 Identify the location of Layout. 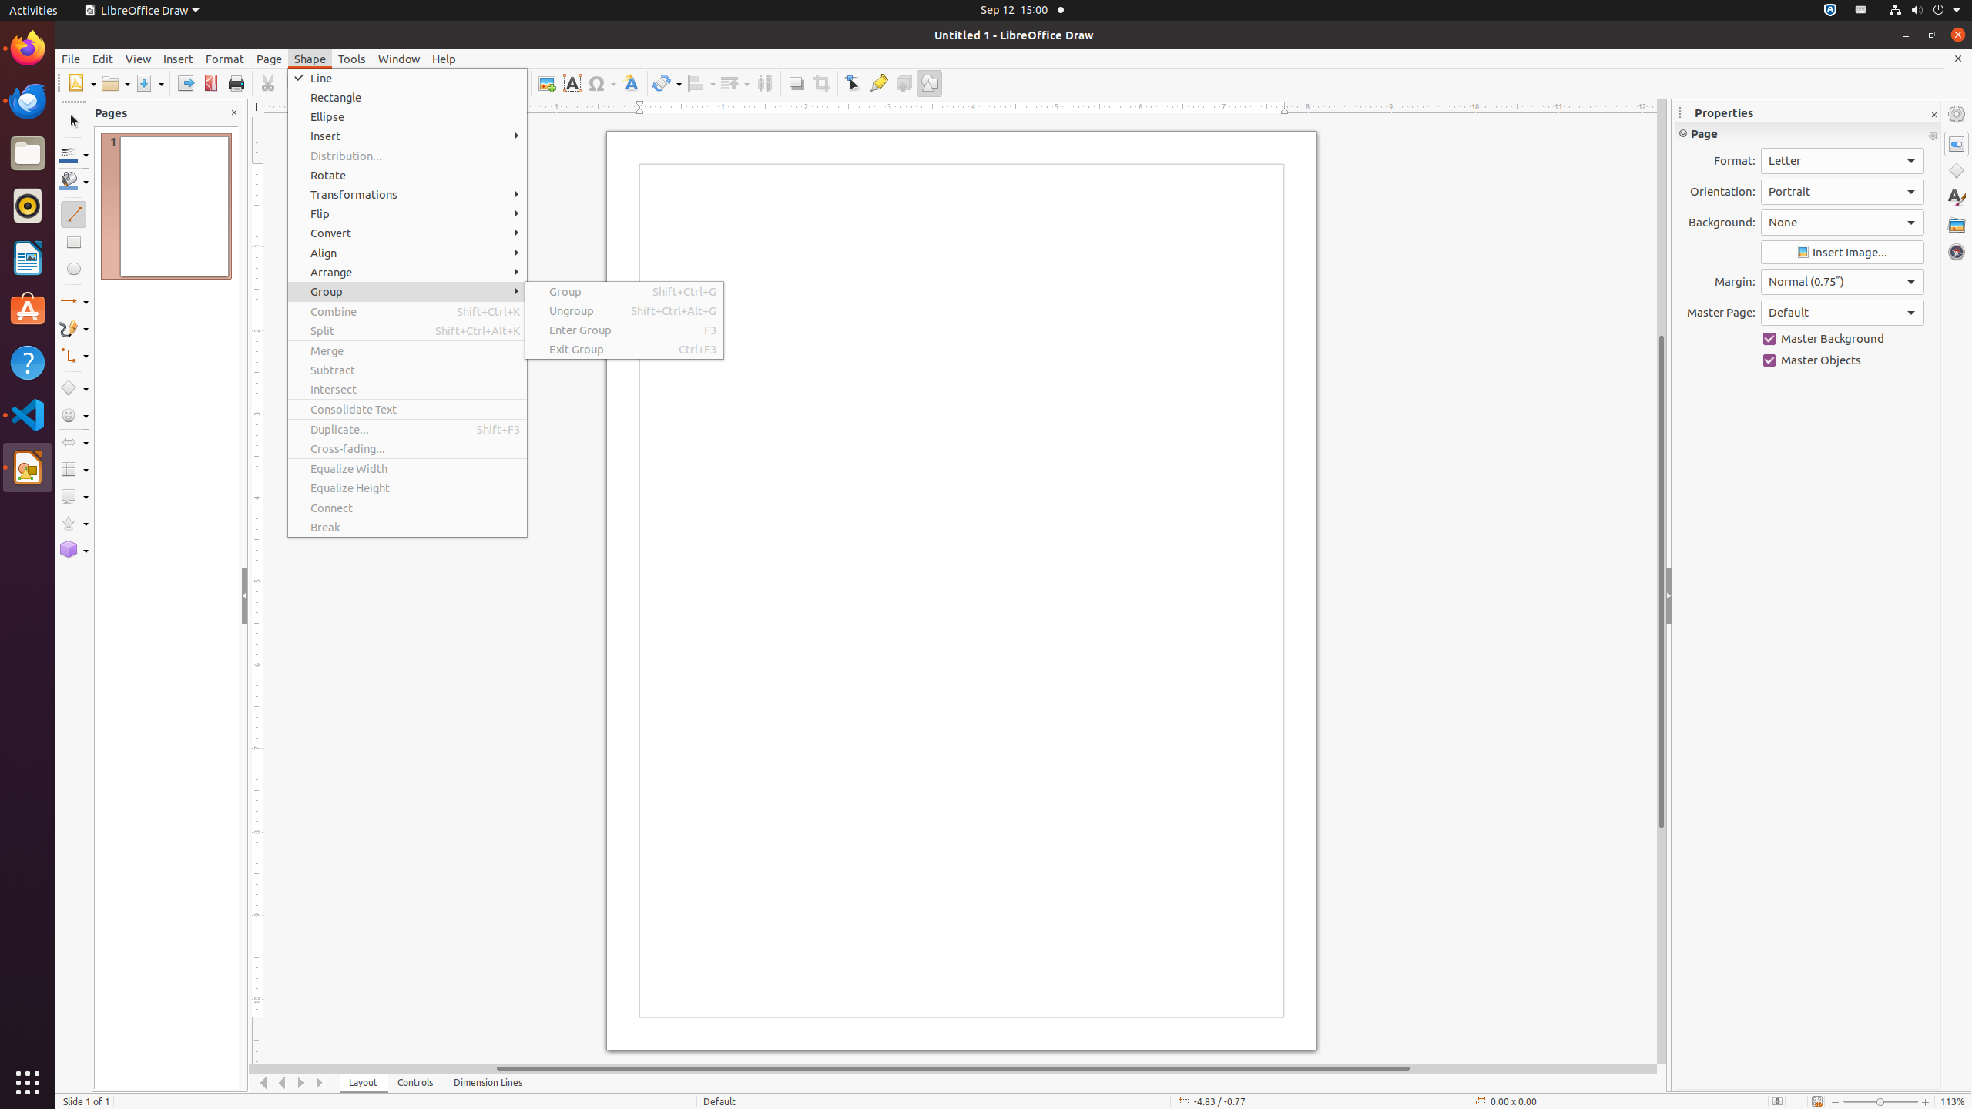
(364, 1083).